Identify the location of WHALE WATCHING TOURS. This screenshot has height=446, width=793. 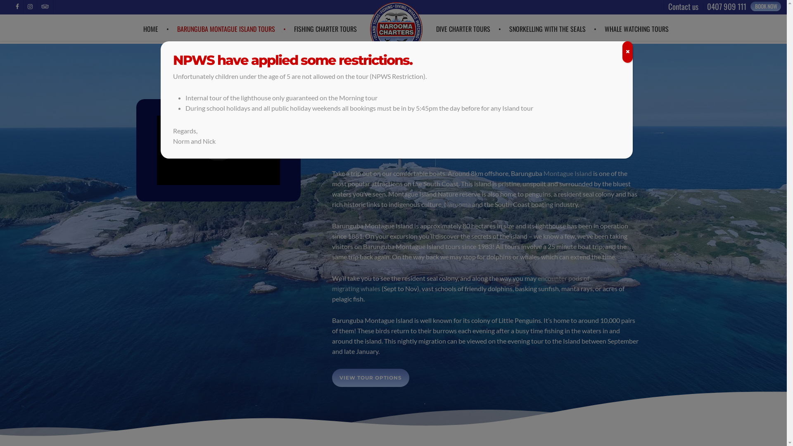
(637, 29).